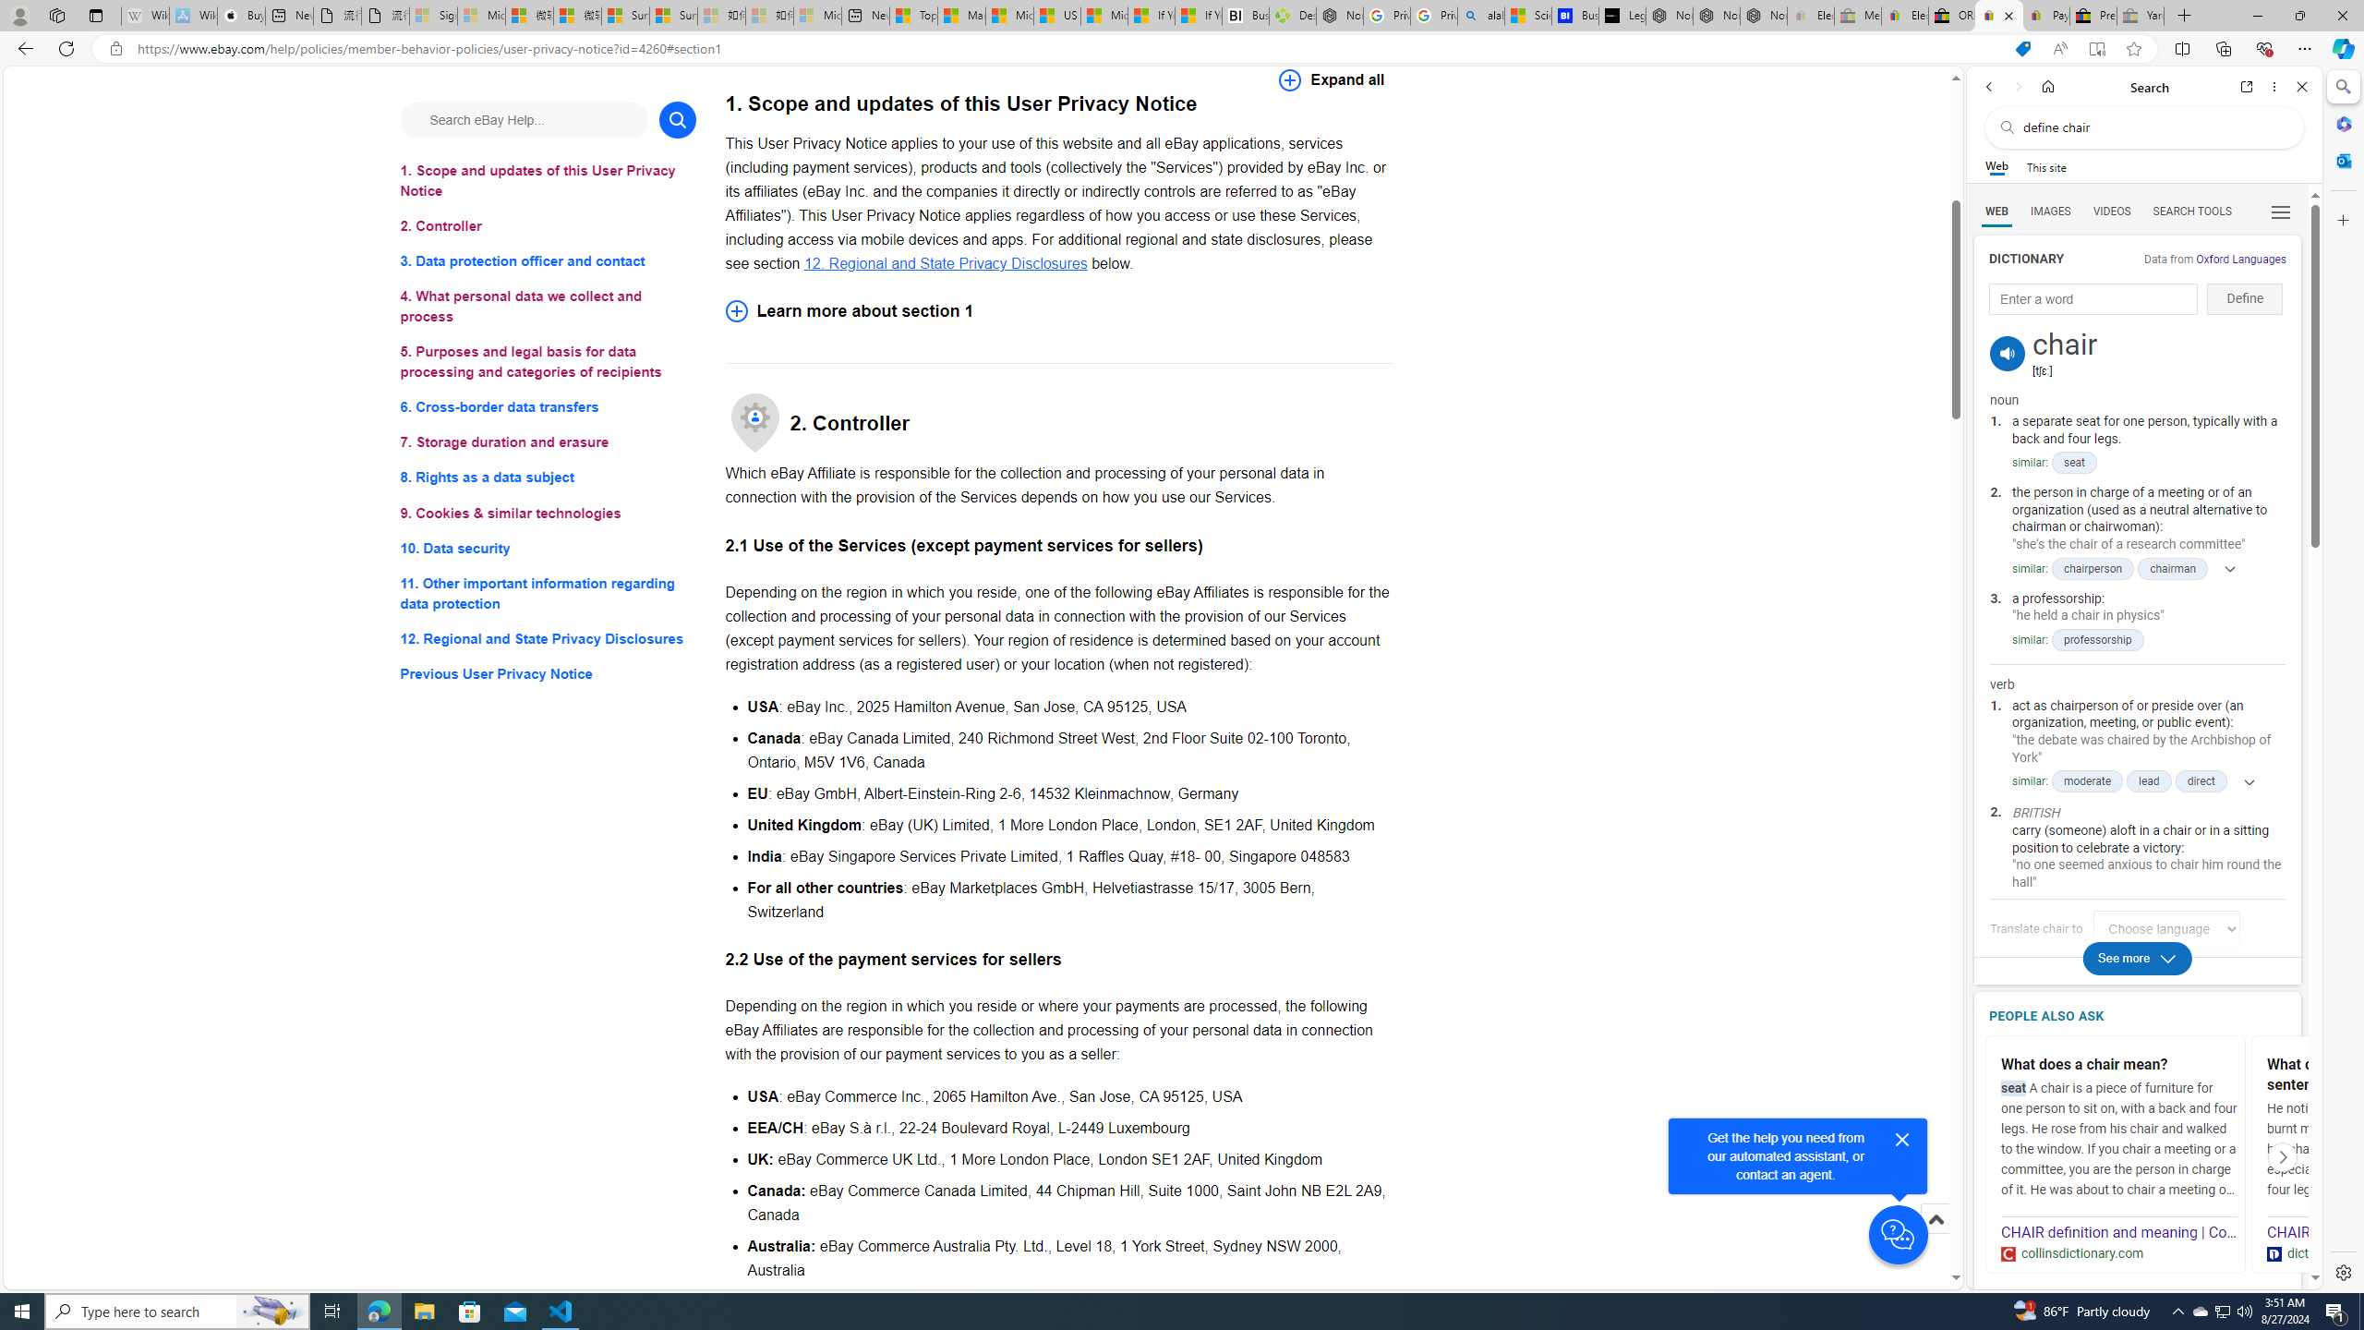  Describe the element at coordinates (434, 16) in the screenshot. I see `Sign in to your Microsoft account - Sleeping` at that location.